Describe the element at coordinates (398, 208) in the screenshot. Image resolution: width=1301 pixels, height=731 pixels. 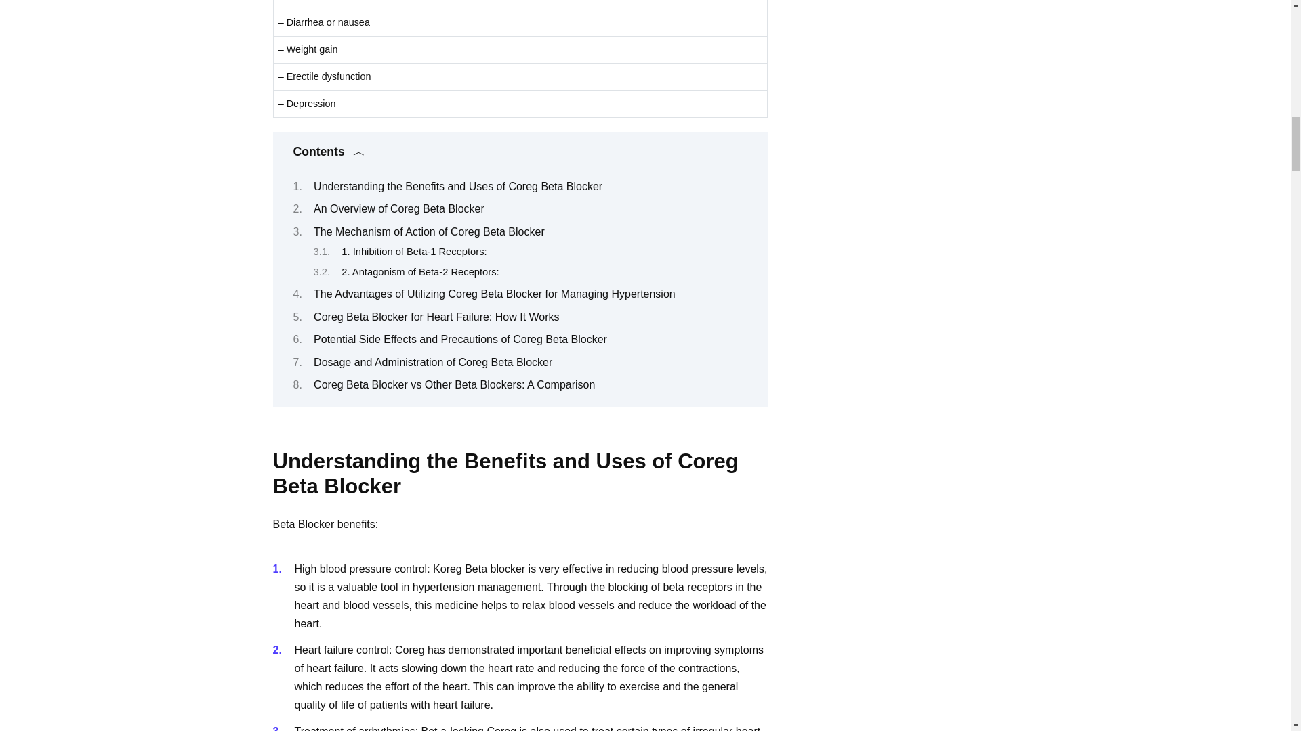
I see `An Overview of Coreg Beta Blocker` at that location.